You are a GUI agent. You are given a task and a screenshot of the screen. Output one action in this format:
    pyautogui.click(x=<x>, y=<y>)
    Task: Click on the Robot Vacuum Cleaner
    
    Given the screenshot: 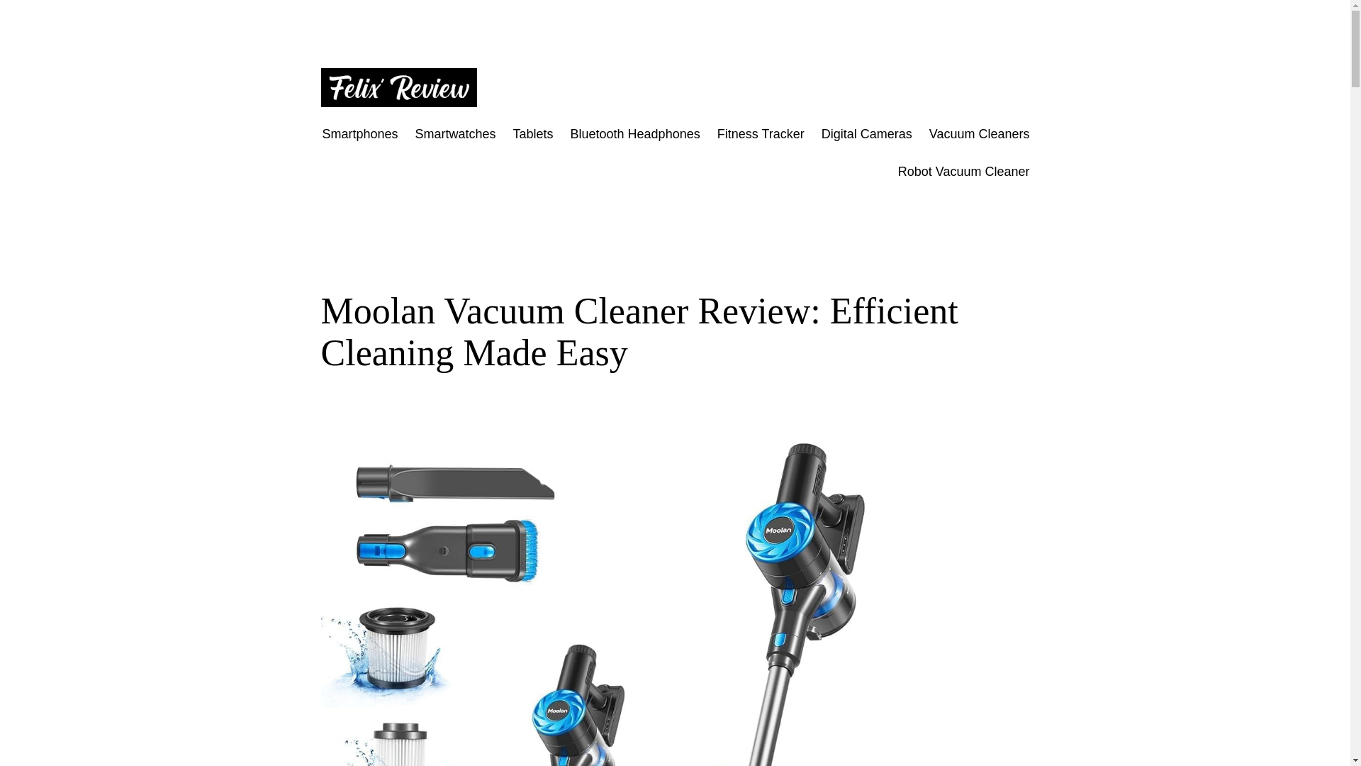 What is the action you would take?
    pyautogui.click(x=964, y=172)
    